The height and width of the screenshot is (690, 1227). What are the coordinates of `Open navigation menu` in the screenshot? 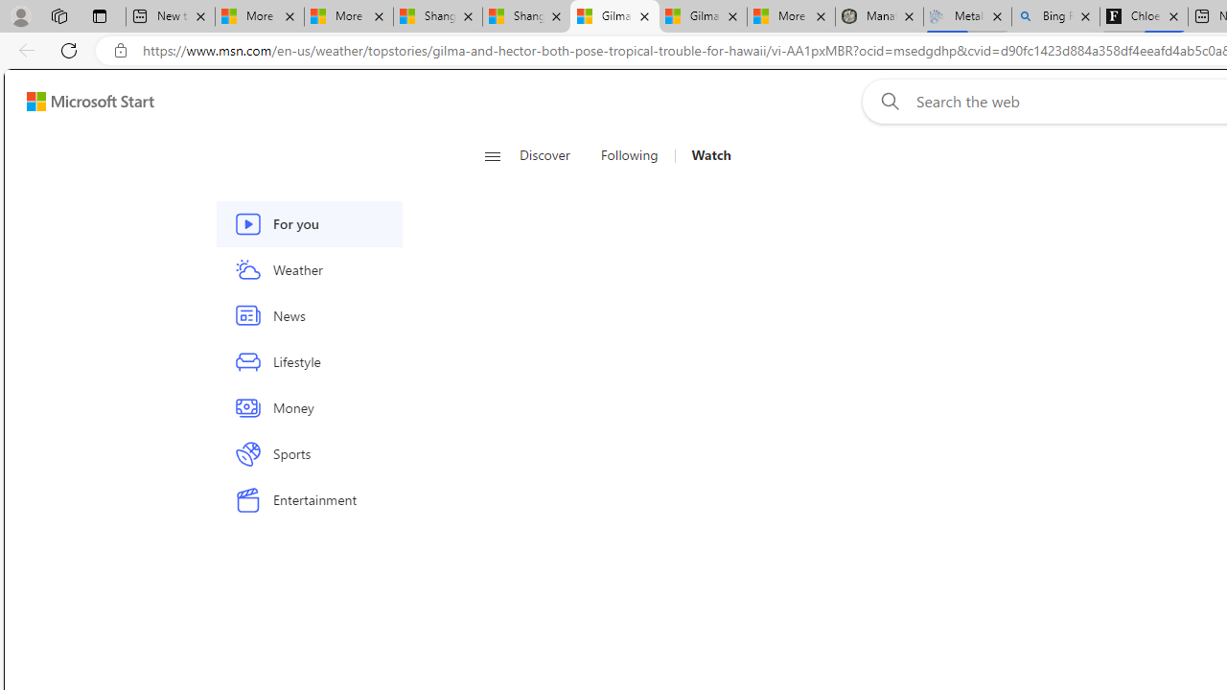 It's located at (492, 155).